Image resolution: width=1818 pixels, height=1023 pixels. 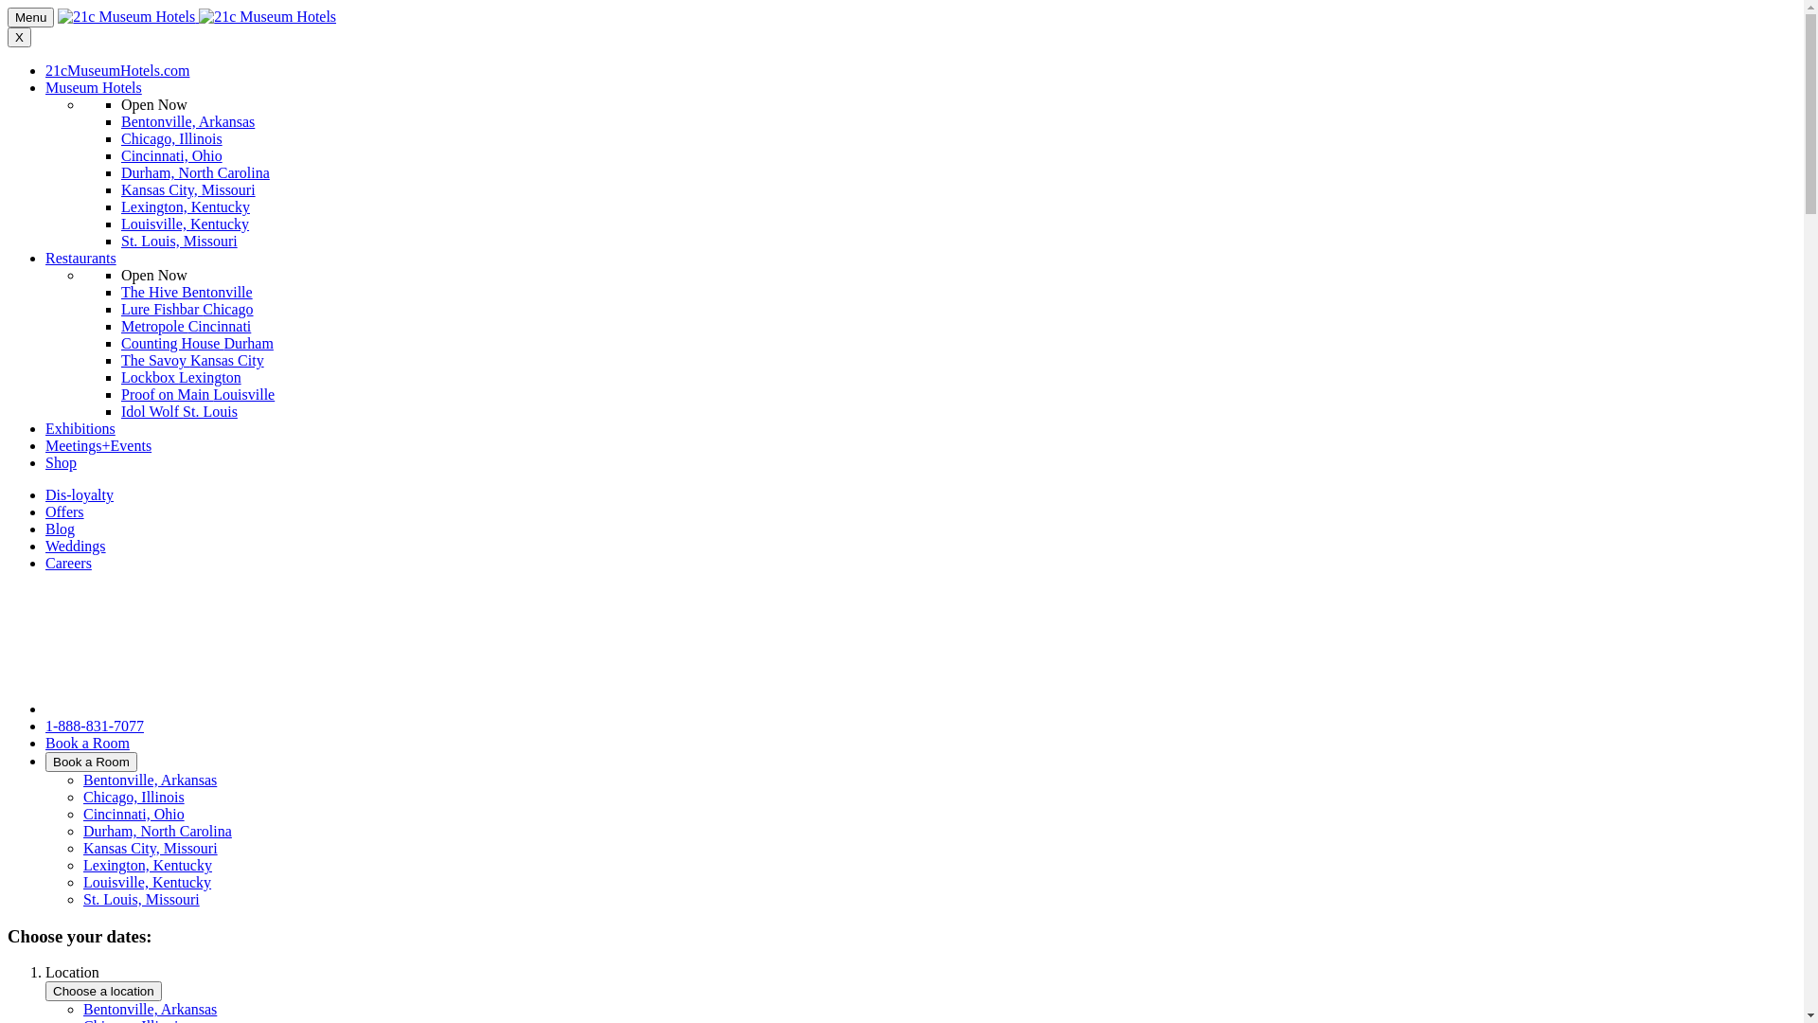 What do you see at coordinates (186, 224) in the screenshot?
I see `Louisville, Kentucky` at bounding box center [186, 224].